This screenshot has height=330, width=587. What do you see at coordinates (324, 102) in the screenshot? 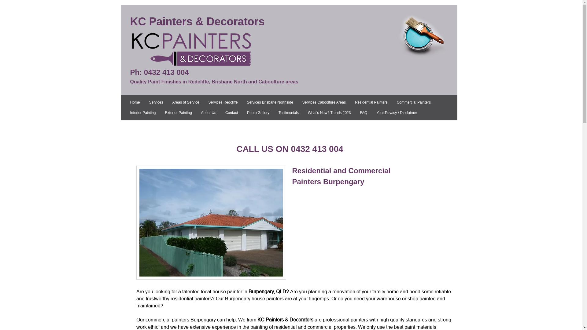
I see `Services Caboolture Areas` at bounding box center [324, 102].